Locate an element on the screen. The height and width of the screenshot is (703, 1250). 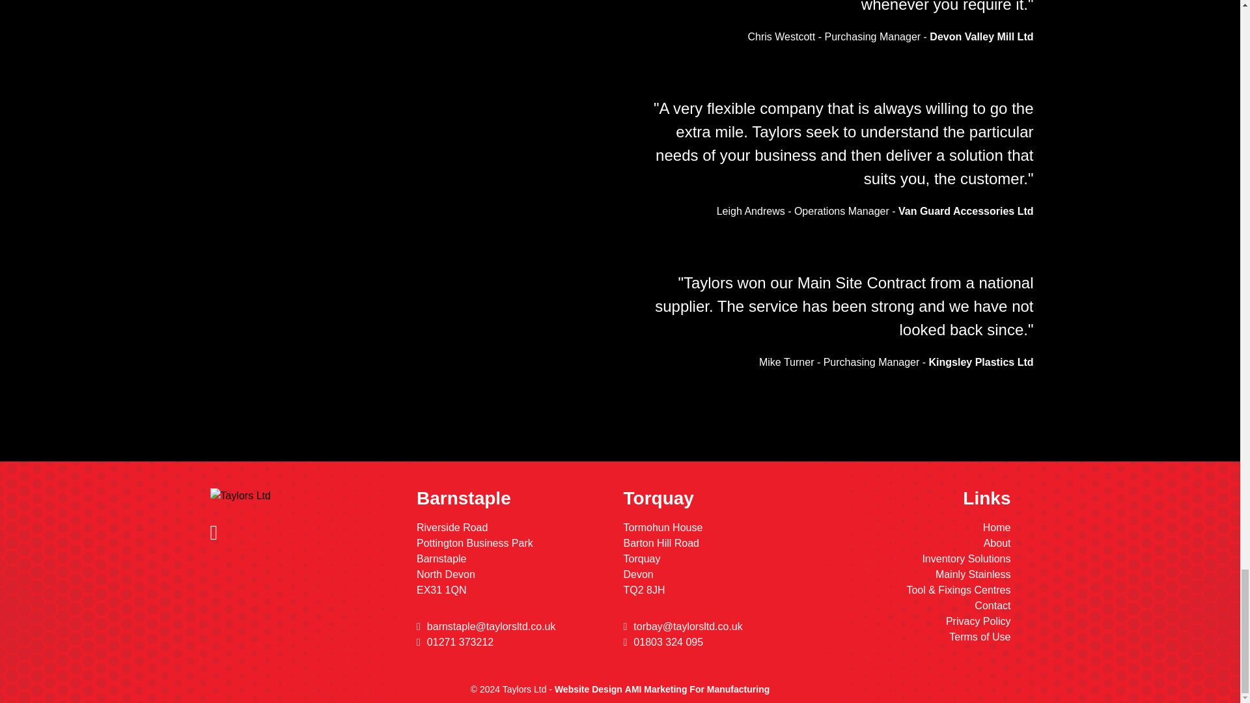
AMI Marketing For Manufacturing is located at coordinates (697, 689).